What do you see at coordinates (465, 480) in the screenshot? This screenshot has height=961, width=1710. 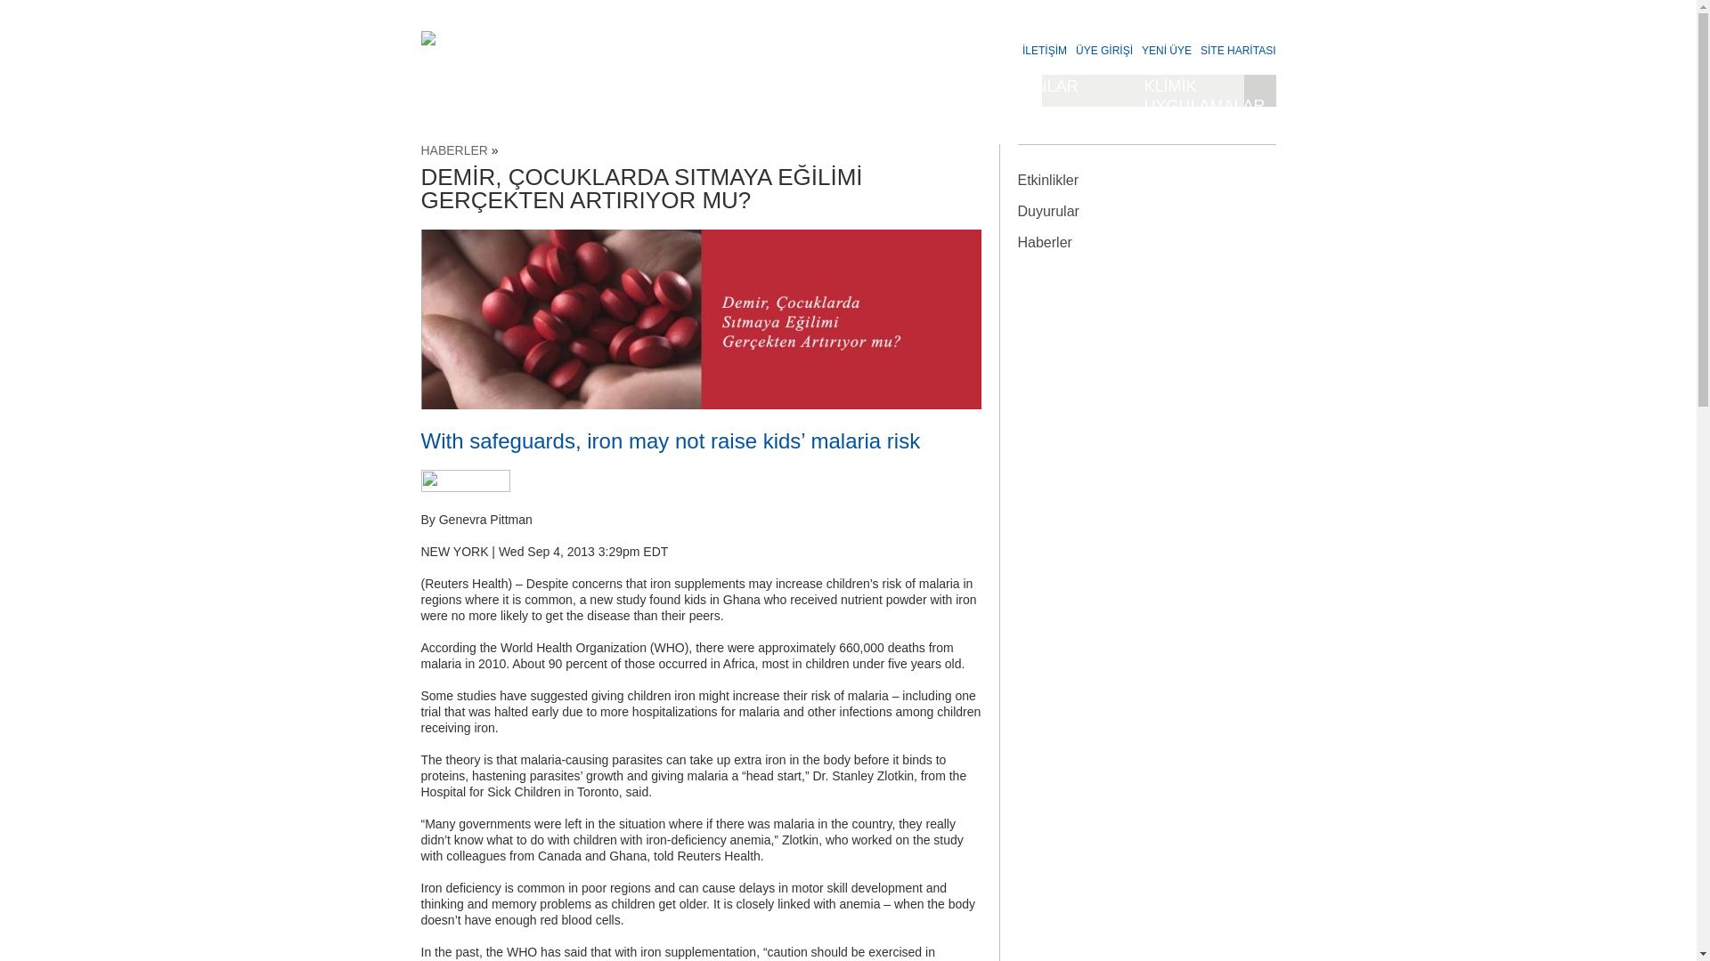 I see `Reuters logo` at bounding box center [465, 480].